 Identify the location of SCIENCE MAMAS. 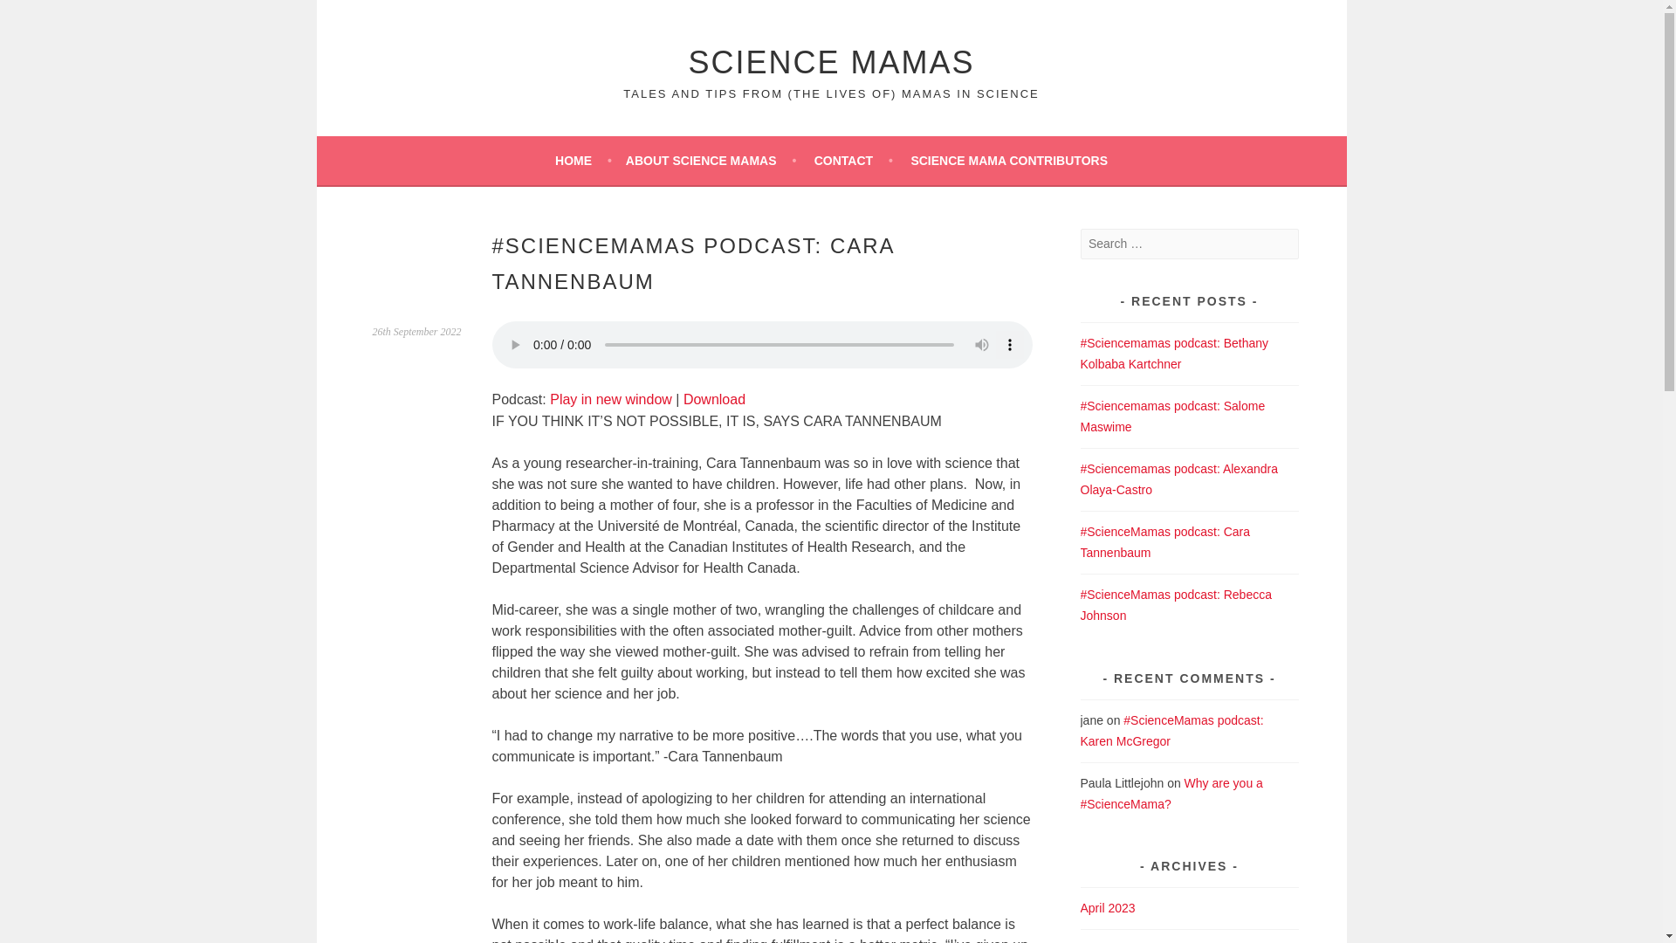
(830, 61).